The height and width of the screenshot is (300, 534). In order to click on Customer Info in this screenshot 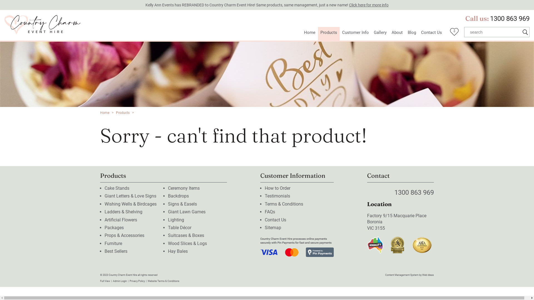, I will do `click(355, 34)`.